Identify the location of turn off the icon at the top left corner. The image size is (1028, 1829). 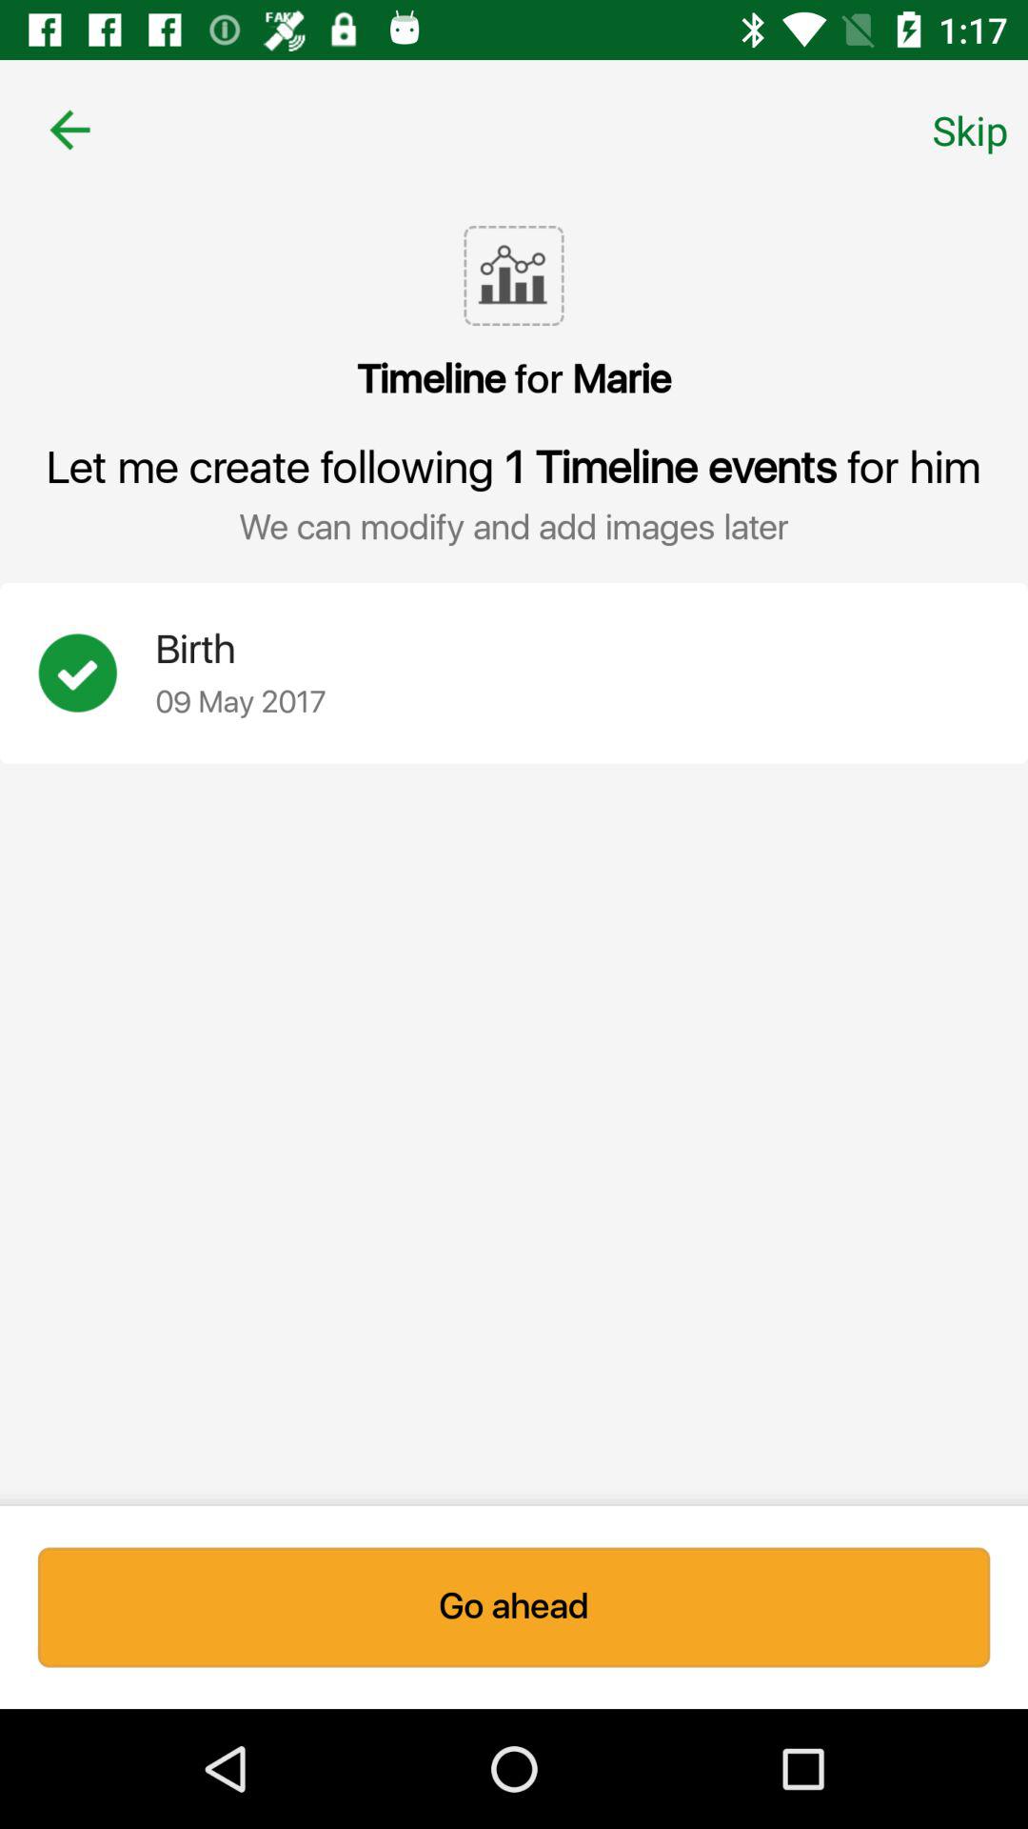
(69, 130).